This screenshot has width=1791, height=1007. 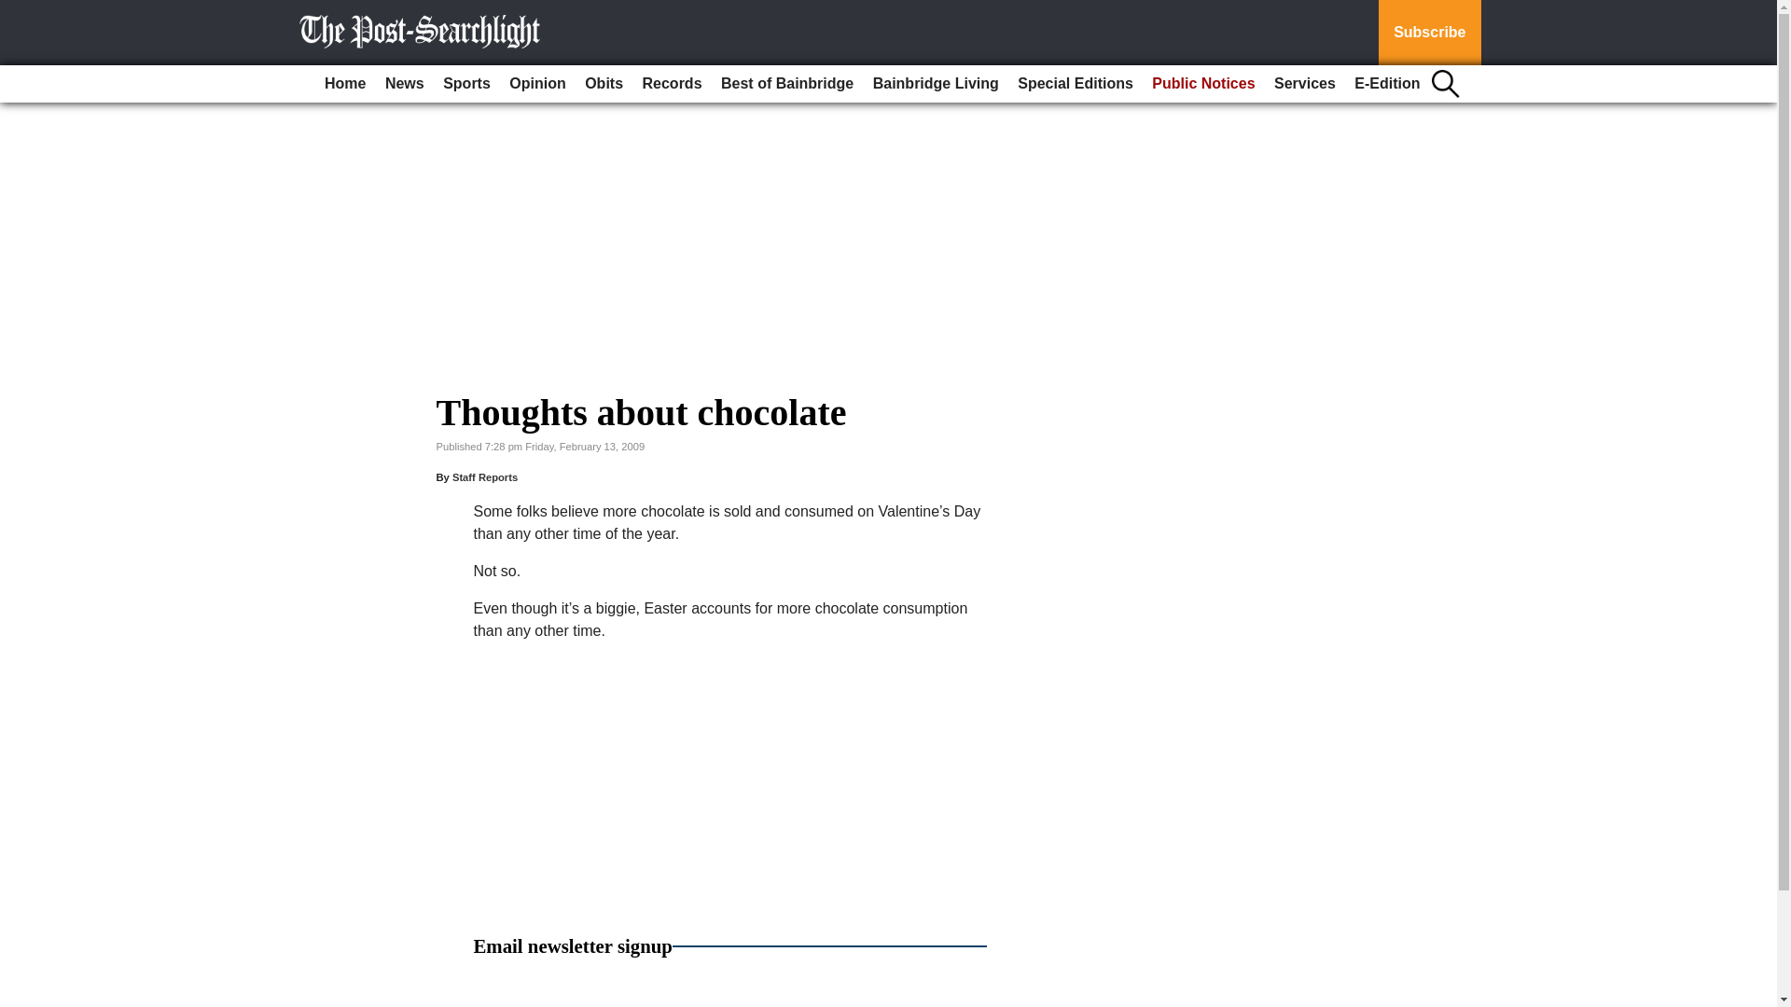 I want to click on Services, so click(x=1304, y=84).